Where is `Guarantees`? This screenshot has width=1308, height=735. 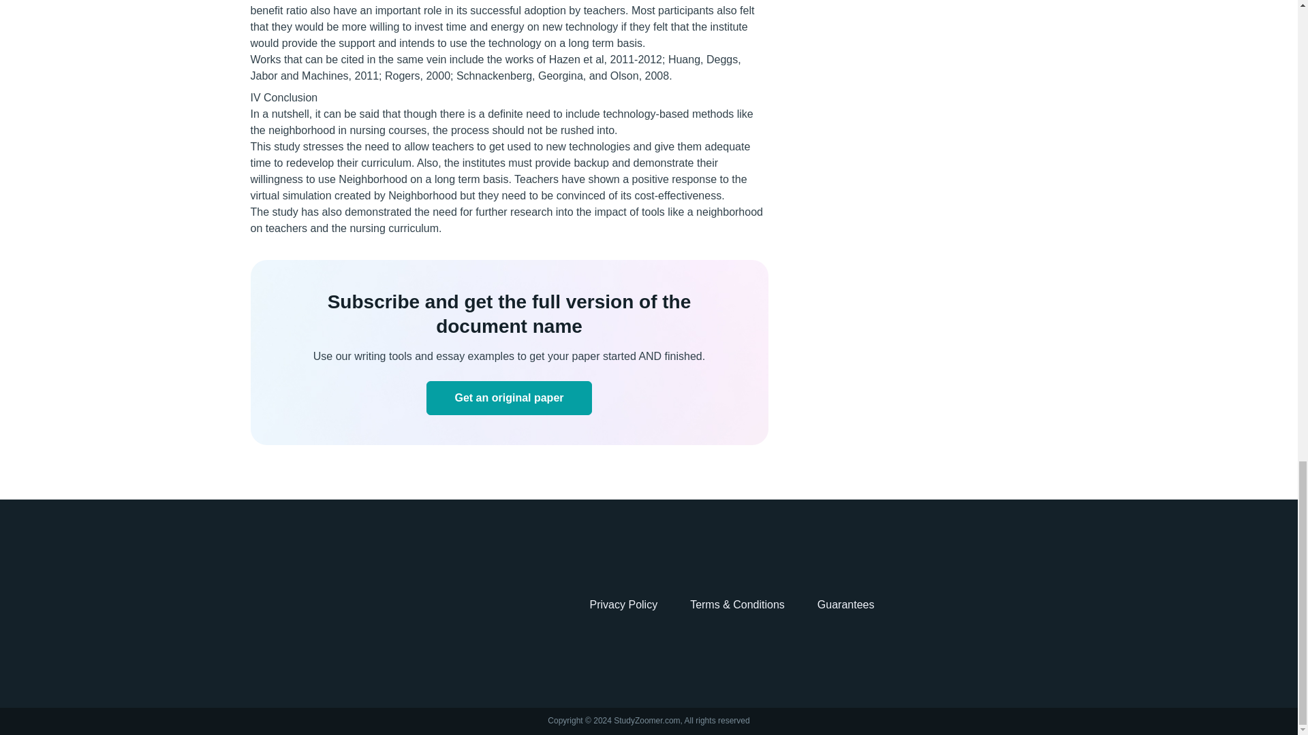
Guarantees is located at coordinates (846, 604).